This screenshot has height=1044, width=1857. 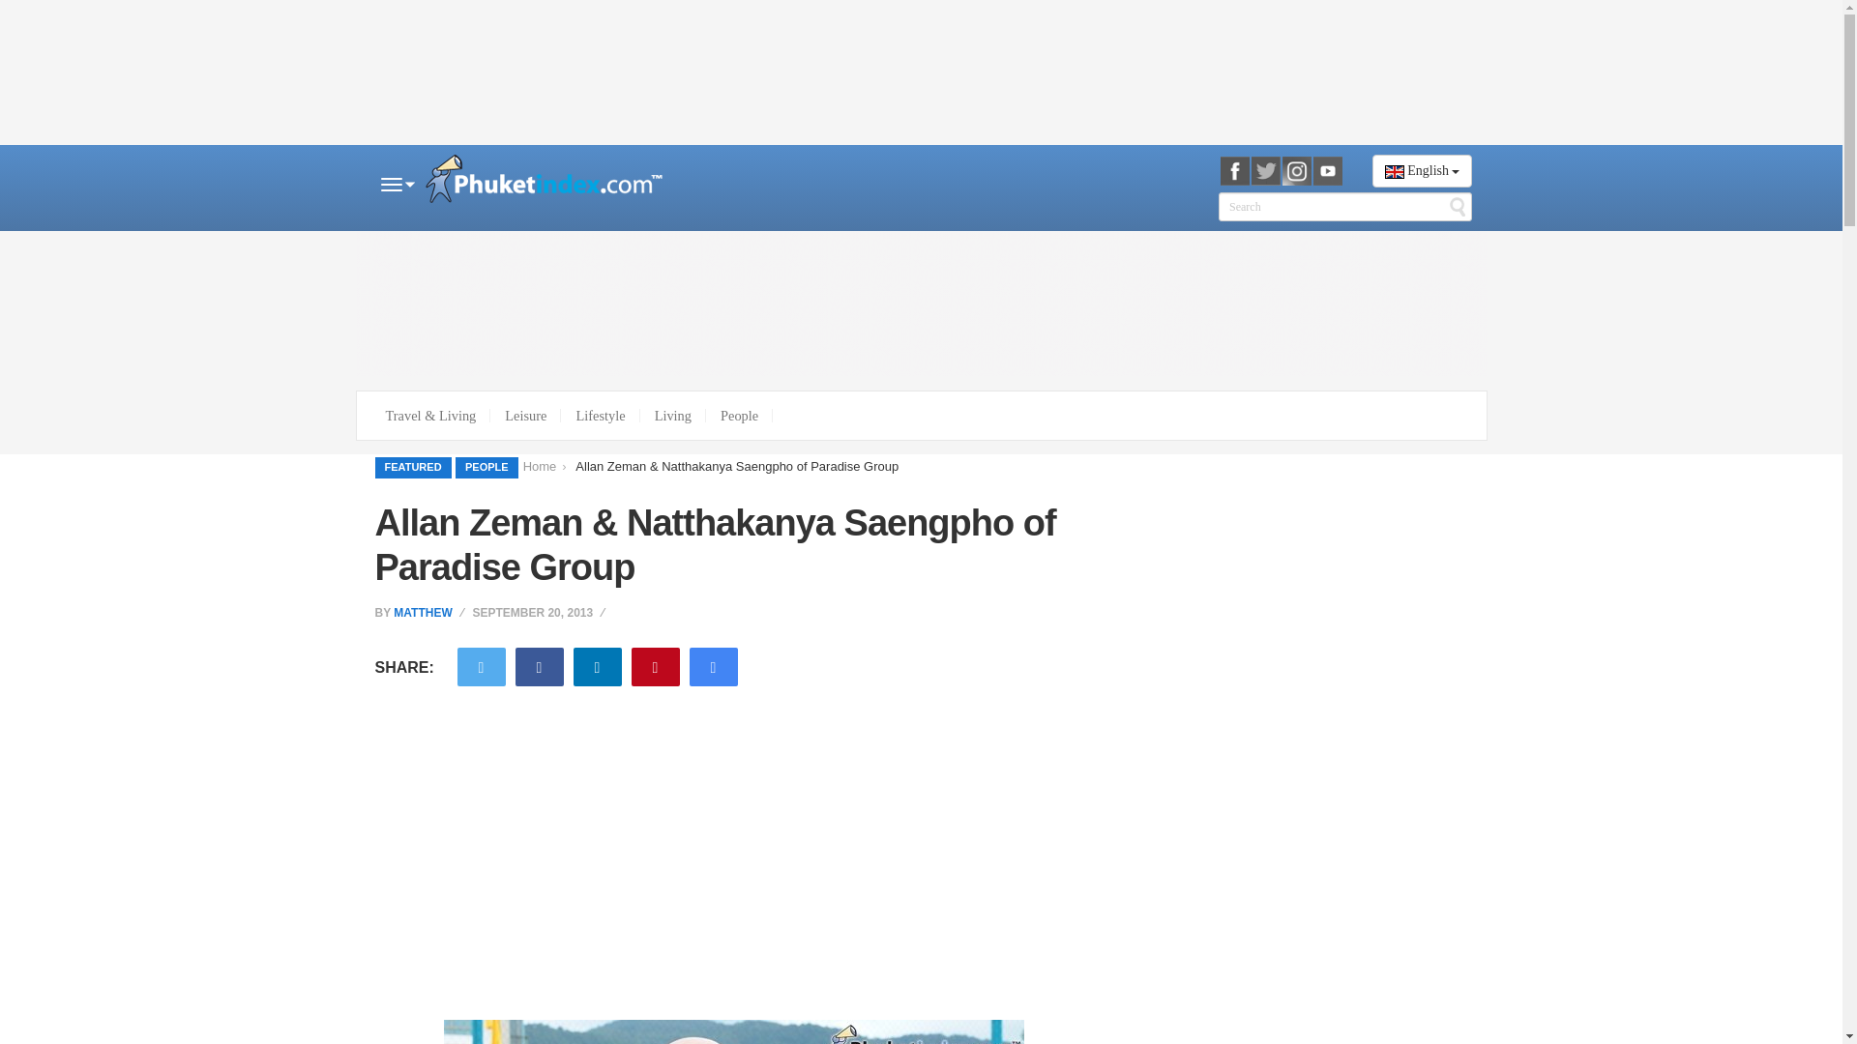 I want to click on People, so click(x=739, y=416).